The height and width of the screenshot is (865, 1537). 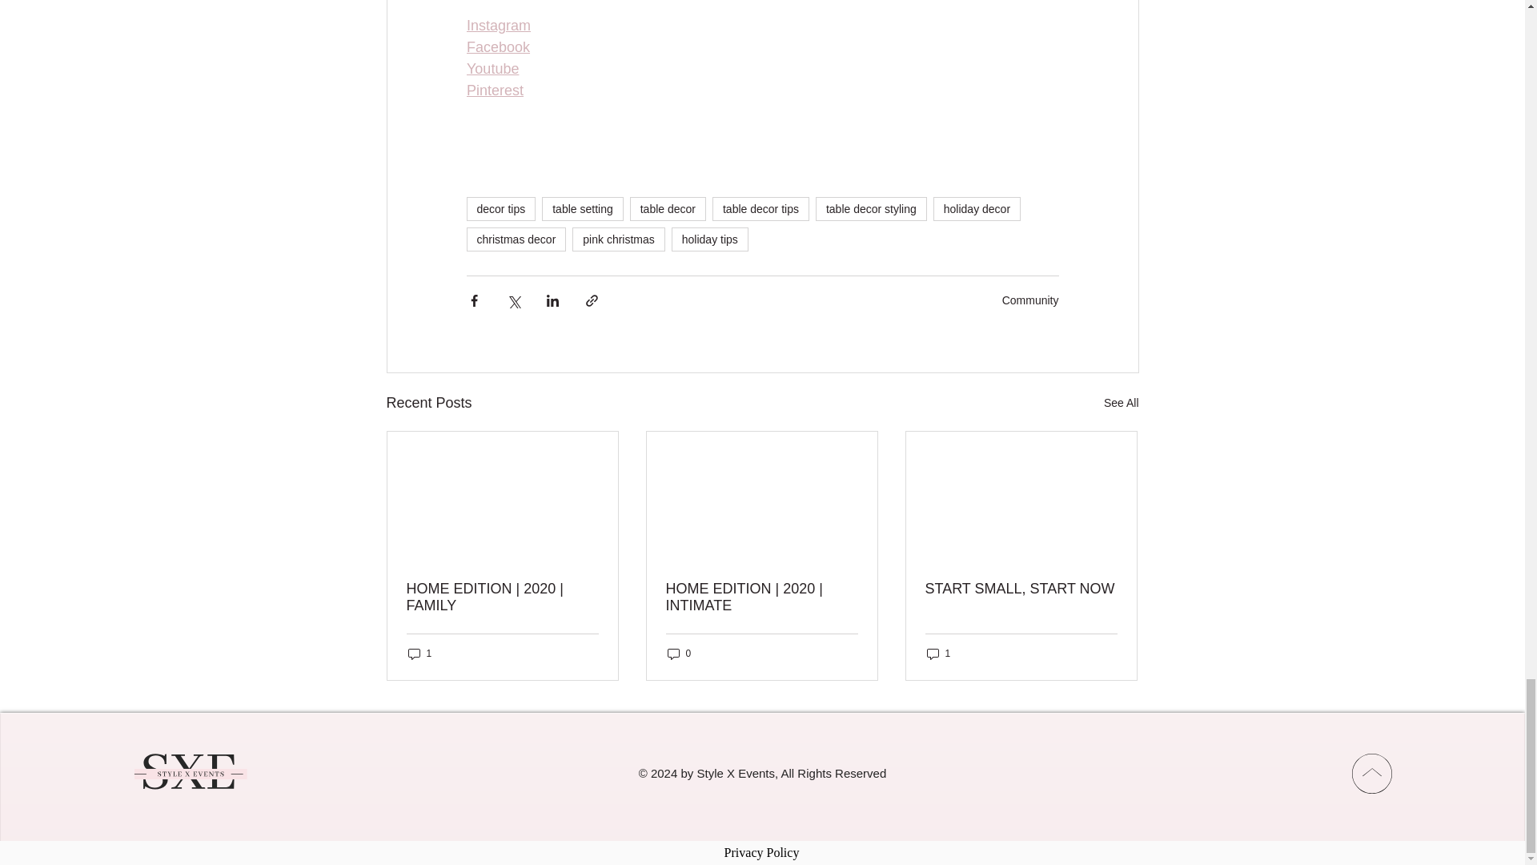 What do you see at coordinates (710, 239) in the screenshot?
I see `holiday tips` at bounding box center [710, 239].